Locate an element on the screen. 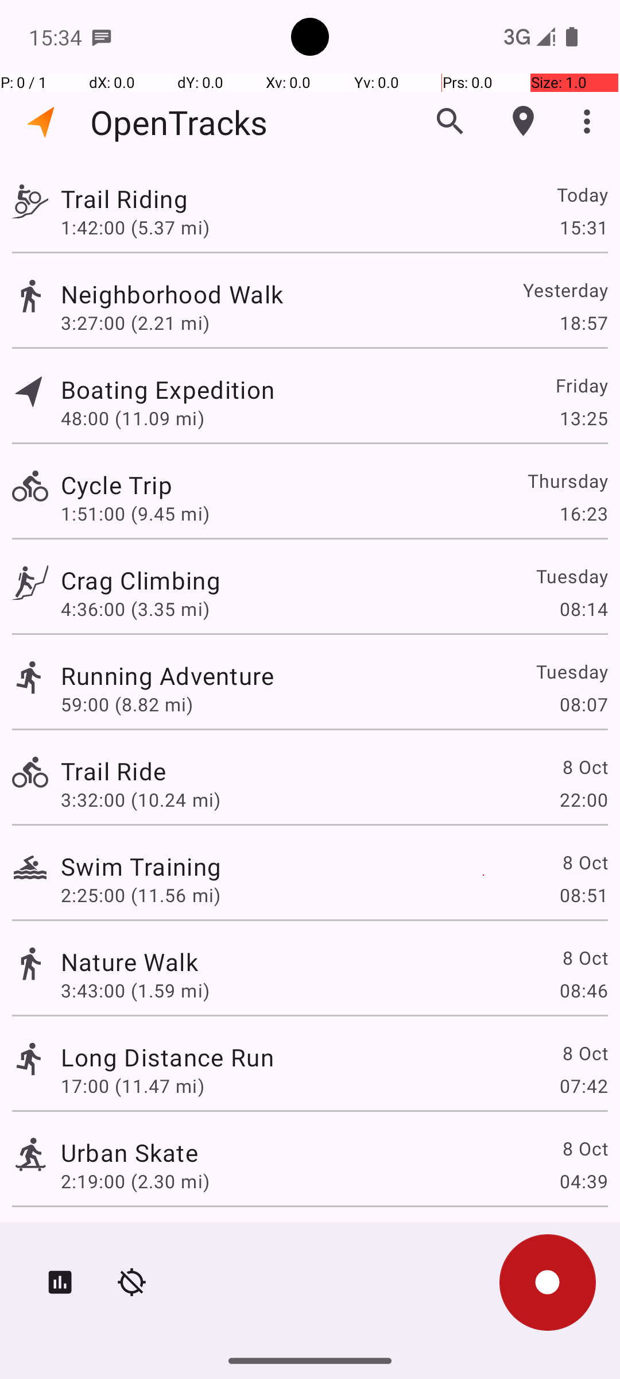 The height and width of the screenshot is (1379, 620). 59:00 (8.82 mi) is located at coordinates (127, 704).